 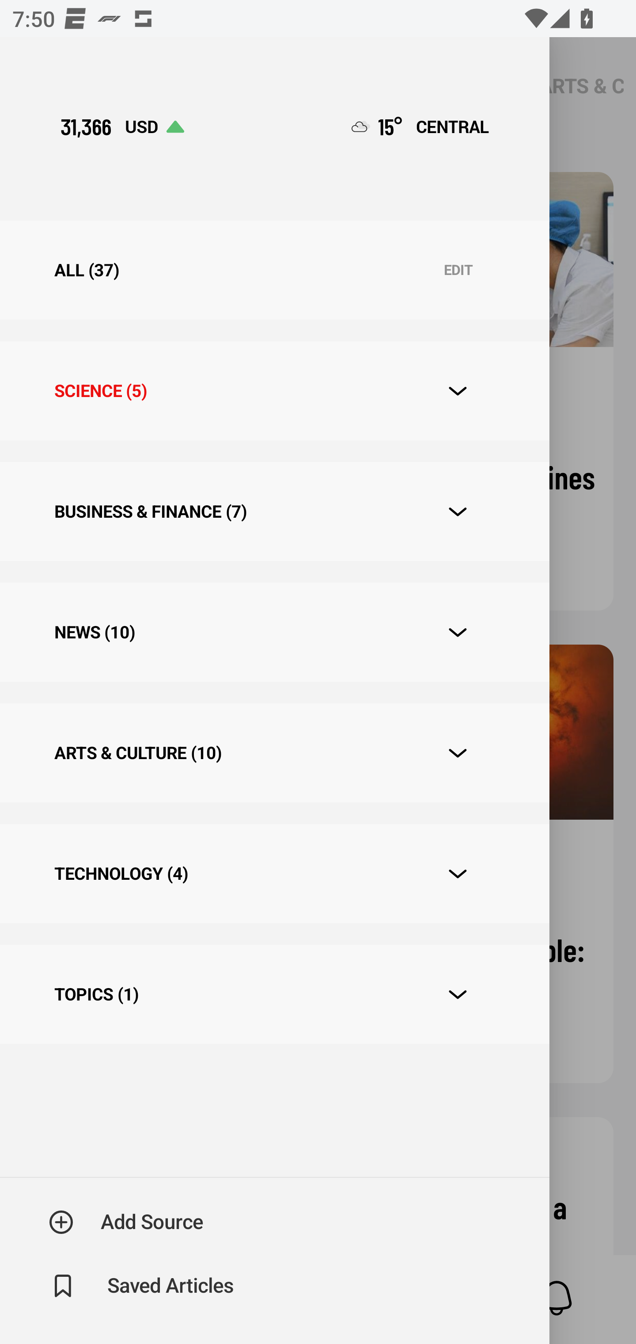 What do you see at coordinates (458, 512) in the screenshot?
I see `Expand Button` at bounding box center [458, 512].